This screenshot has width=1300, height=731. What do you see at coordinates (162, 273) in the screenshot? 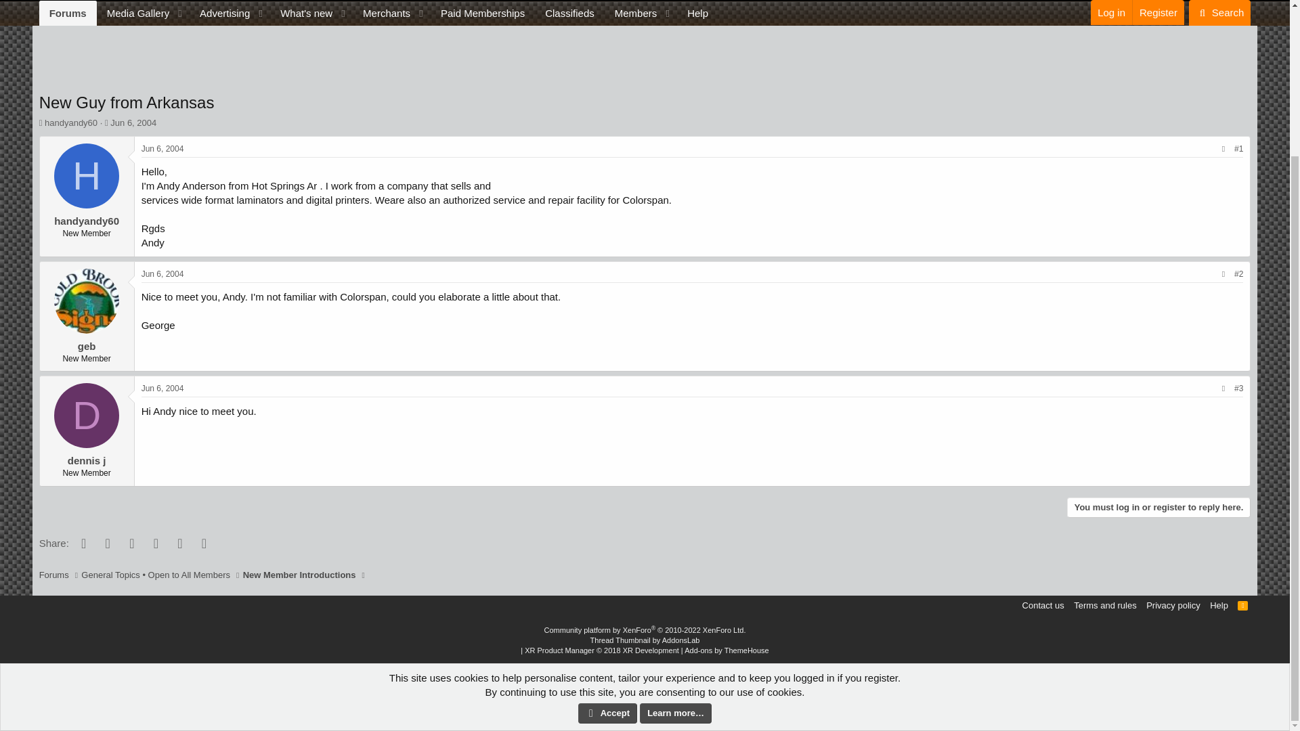
I see `Jun 6, 2004 at 4:13 PM` at bounding box center [162, 273].